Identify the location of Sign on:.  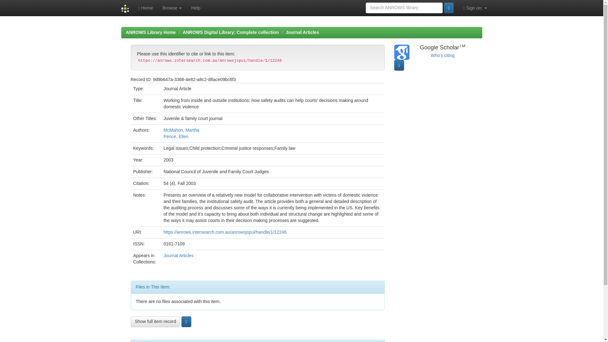
(475, 8).